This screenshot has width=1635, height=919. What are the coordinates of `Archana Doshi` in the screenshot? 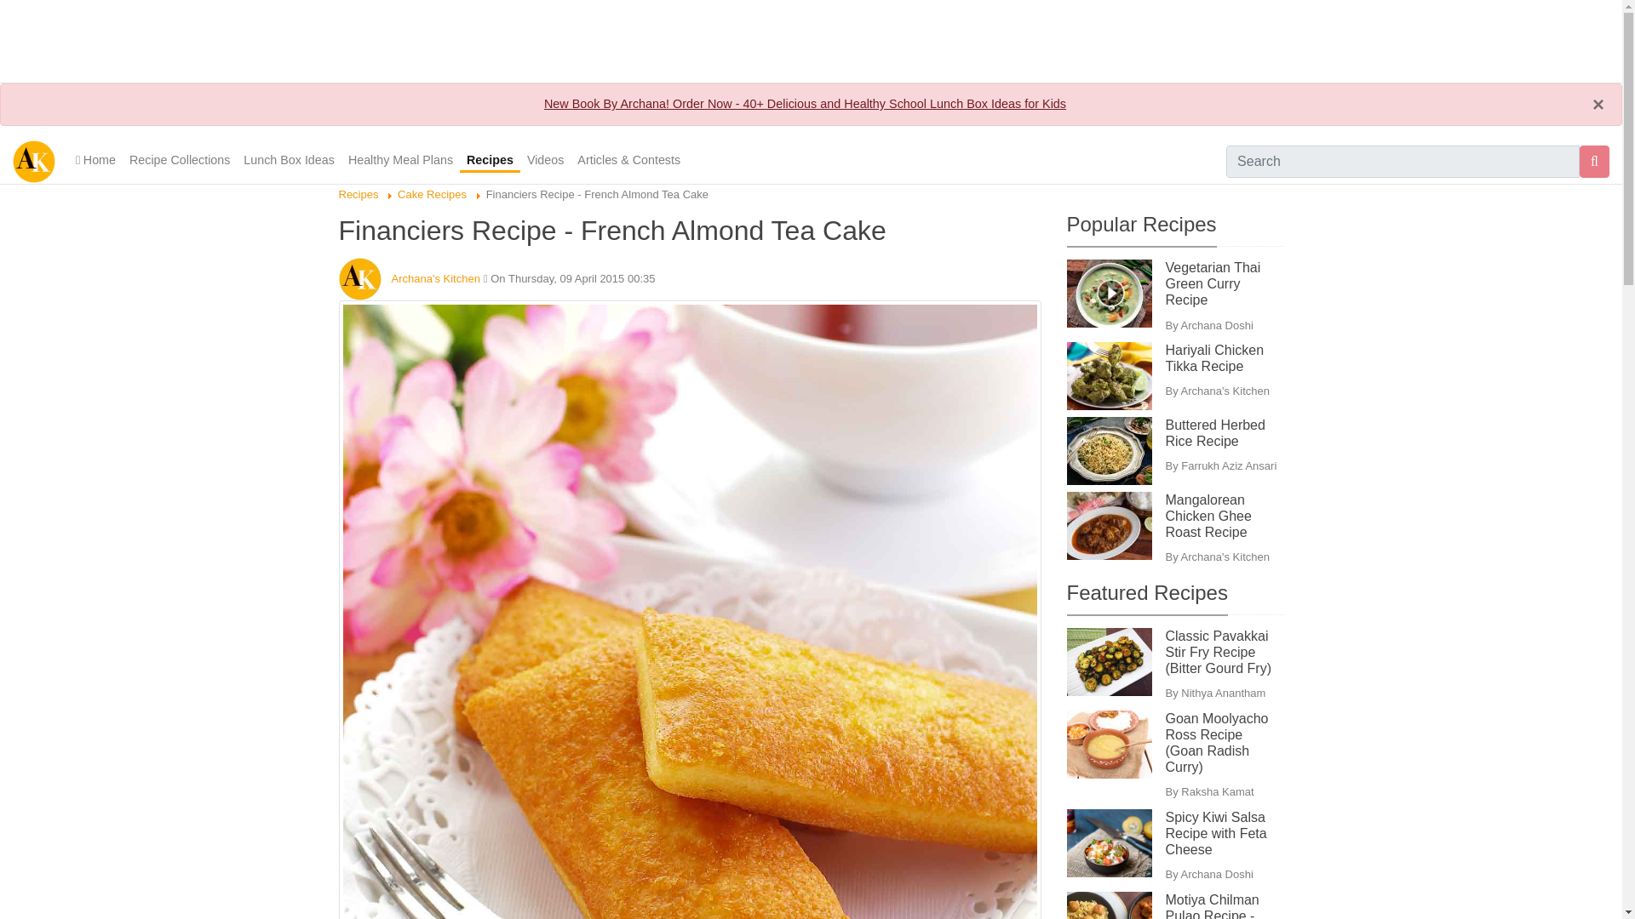 It's located at (1217, 325).